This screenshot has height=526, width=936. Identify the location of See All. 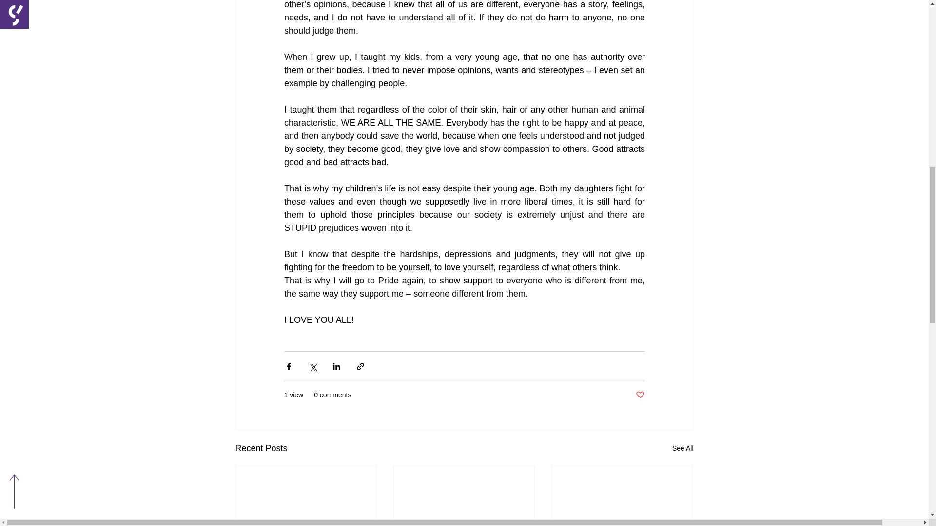
(682, 448).